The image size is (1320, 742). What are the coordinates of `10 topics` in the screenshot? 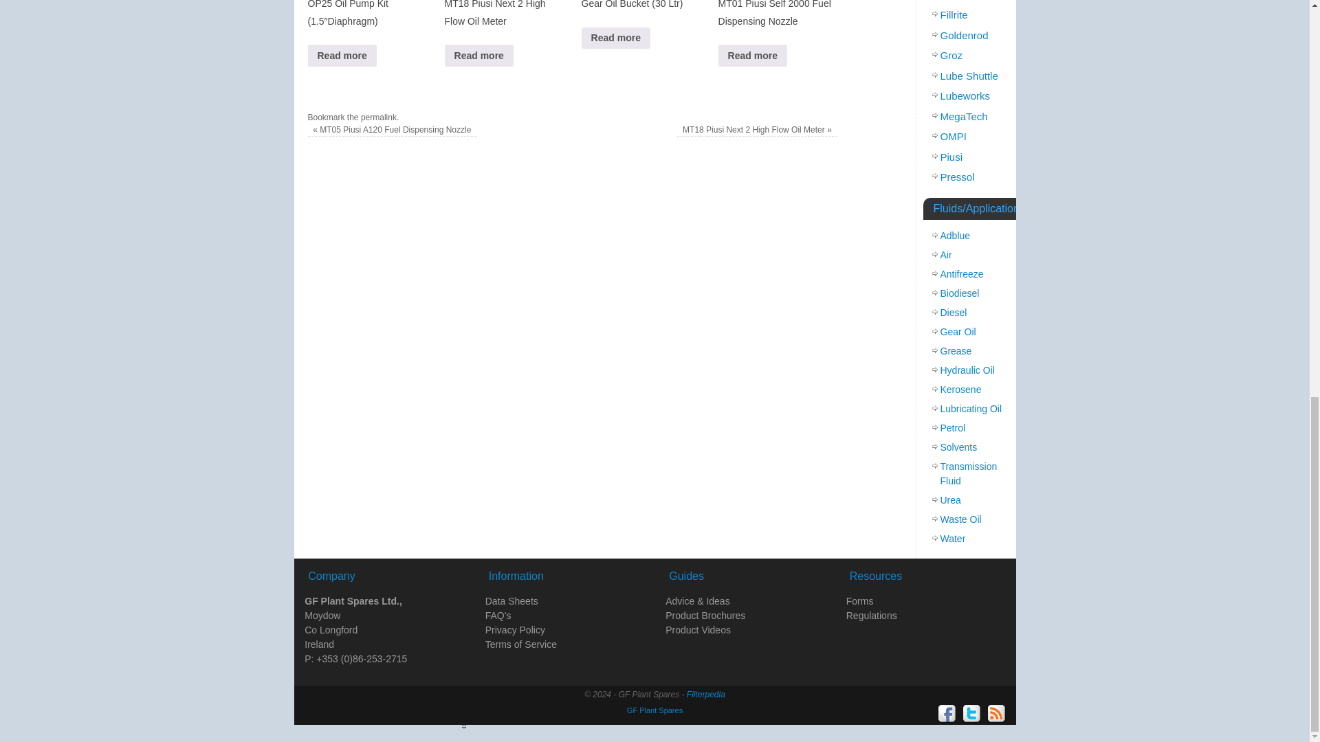 It's located at (965, 95).